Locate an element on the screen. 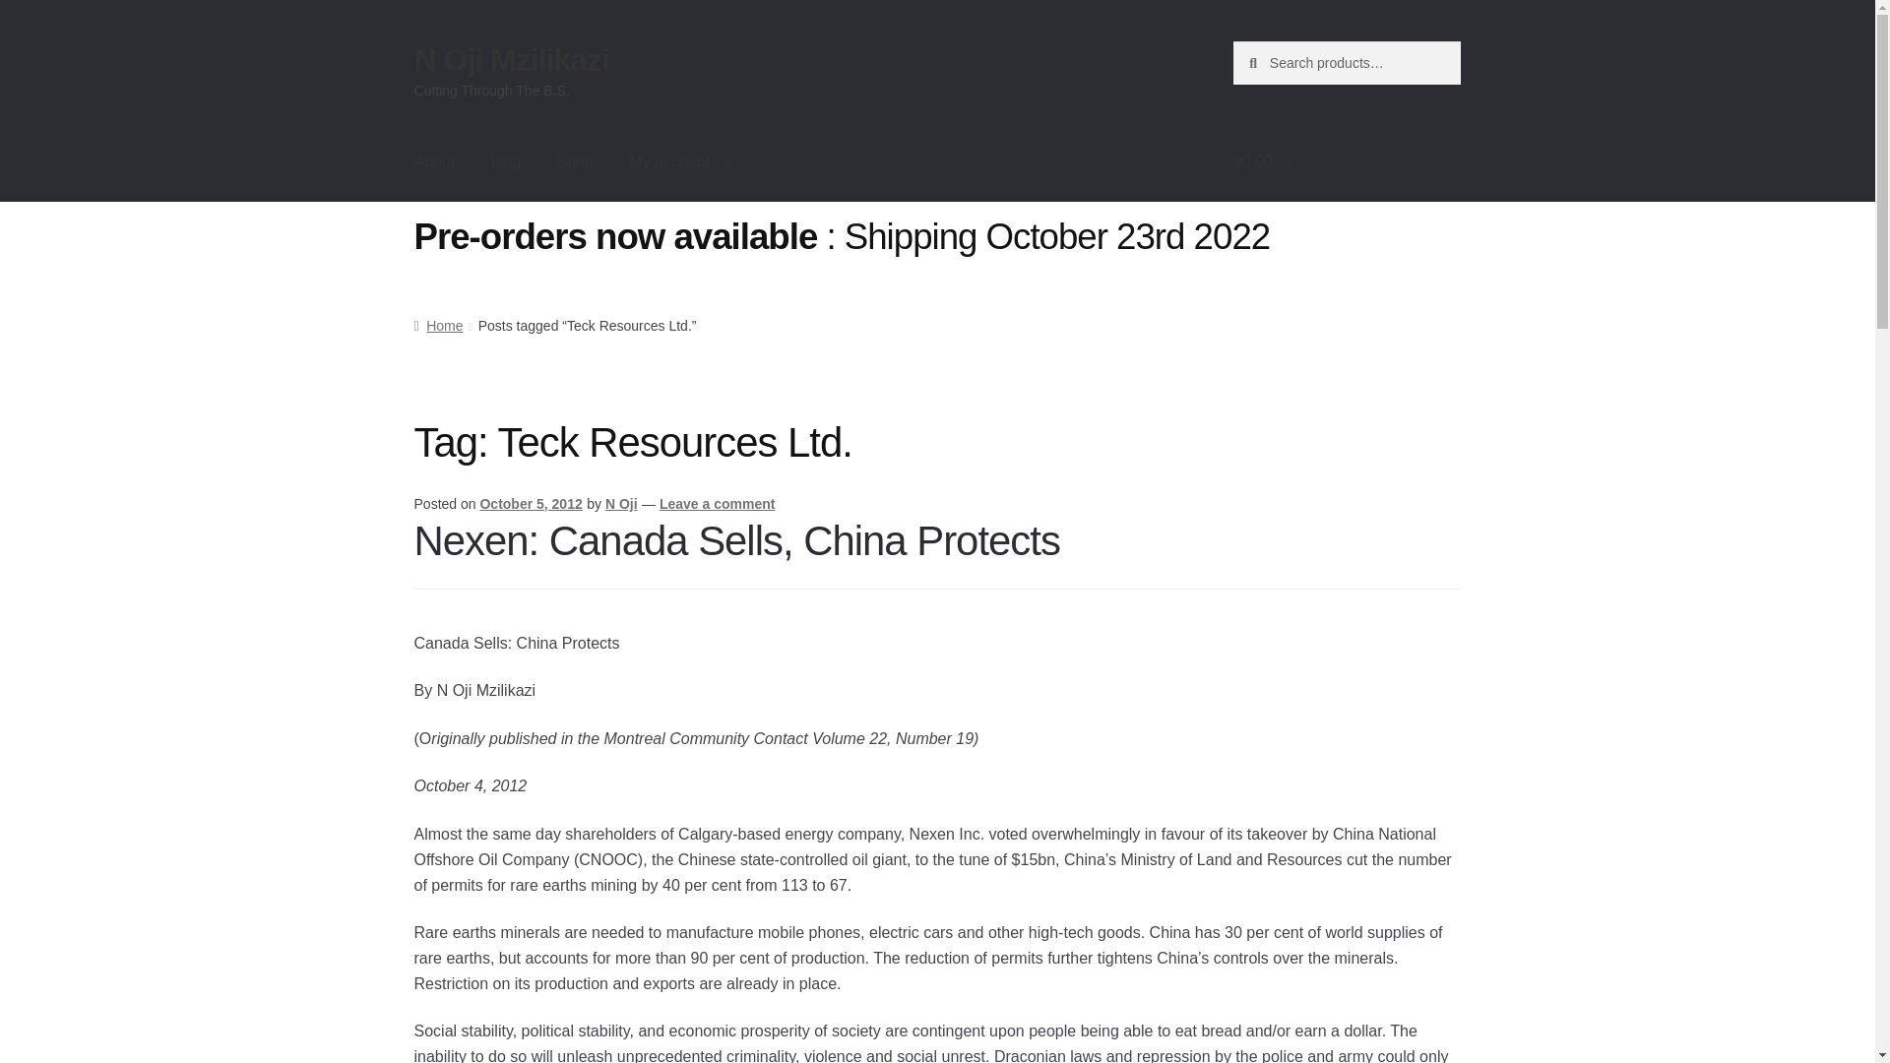  Leave a comment is located at coordinates (717, 504).